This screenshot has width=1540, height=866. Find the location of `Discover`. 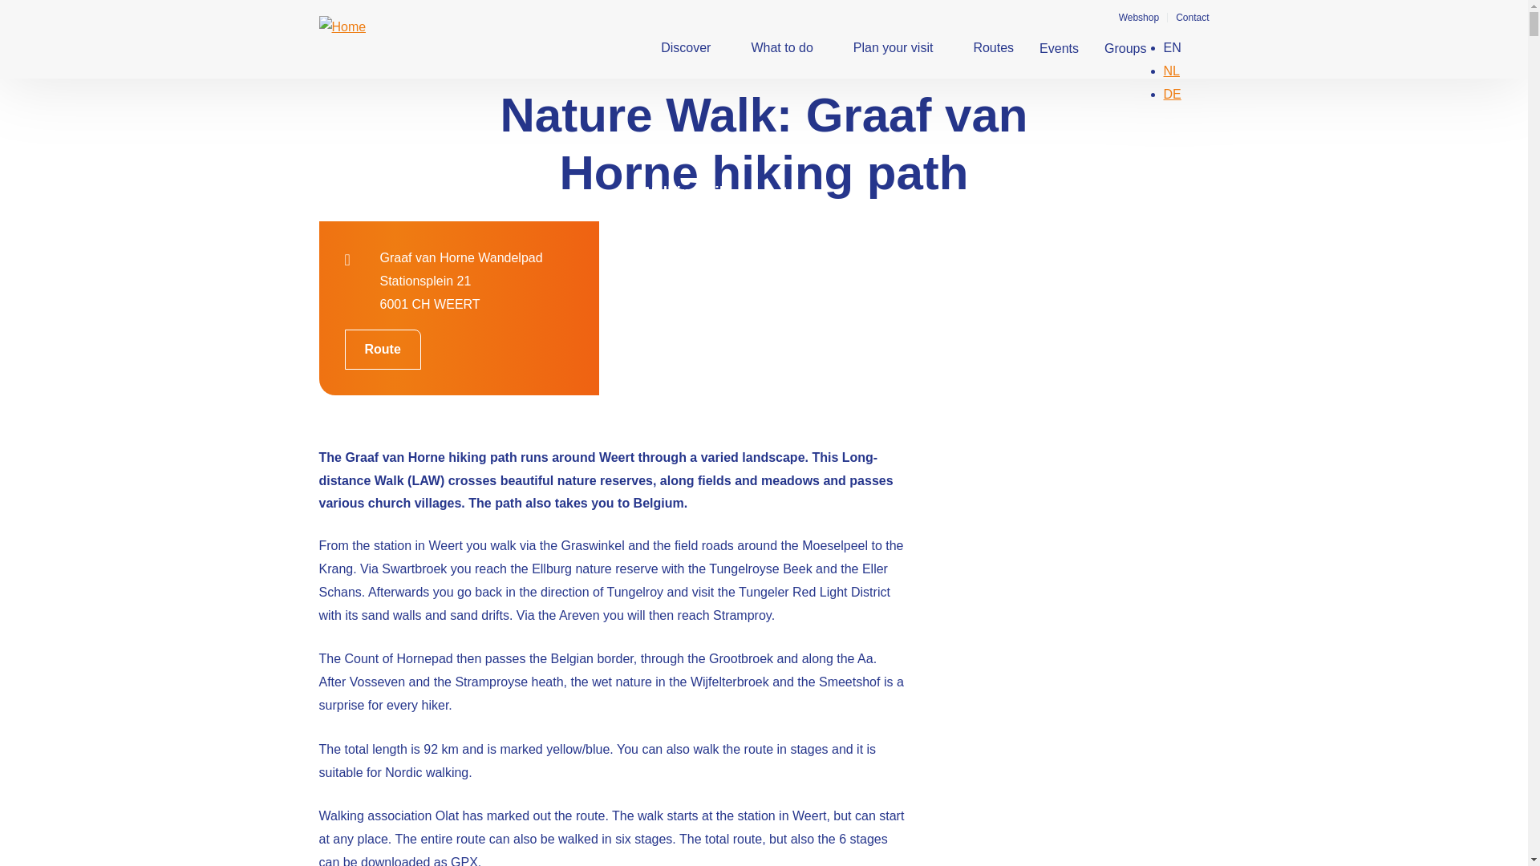

Discover is located at coordinates (679, 48).